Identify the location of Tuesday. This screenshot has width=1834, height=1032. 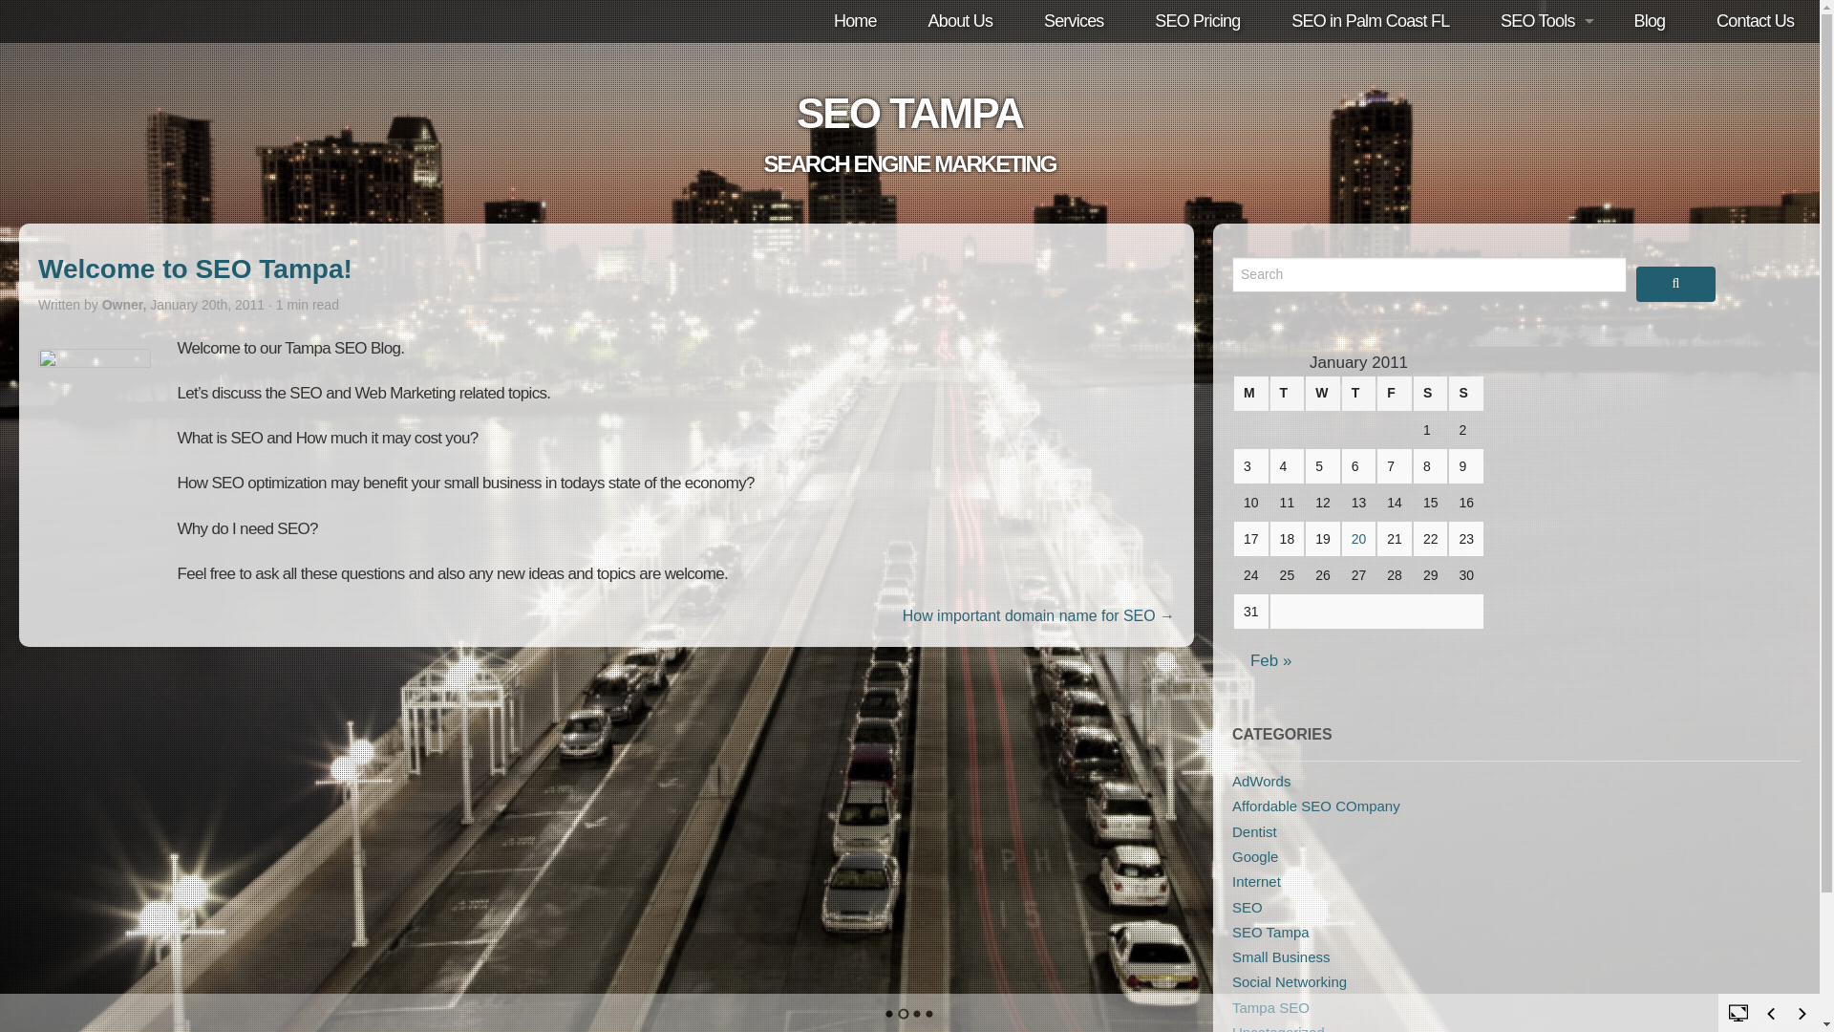
(1288, 394).